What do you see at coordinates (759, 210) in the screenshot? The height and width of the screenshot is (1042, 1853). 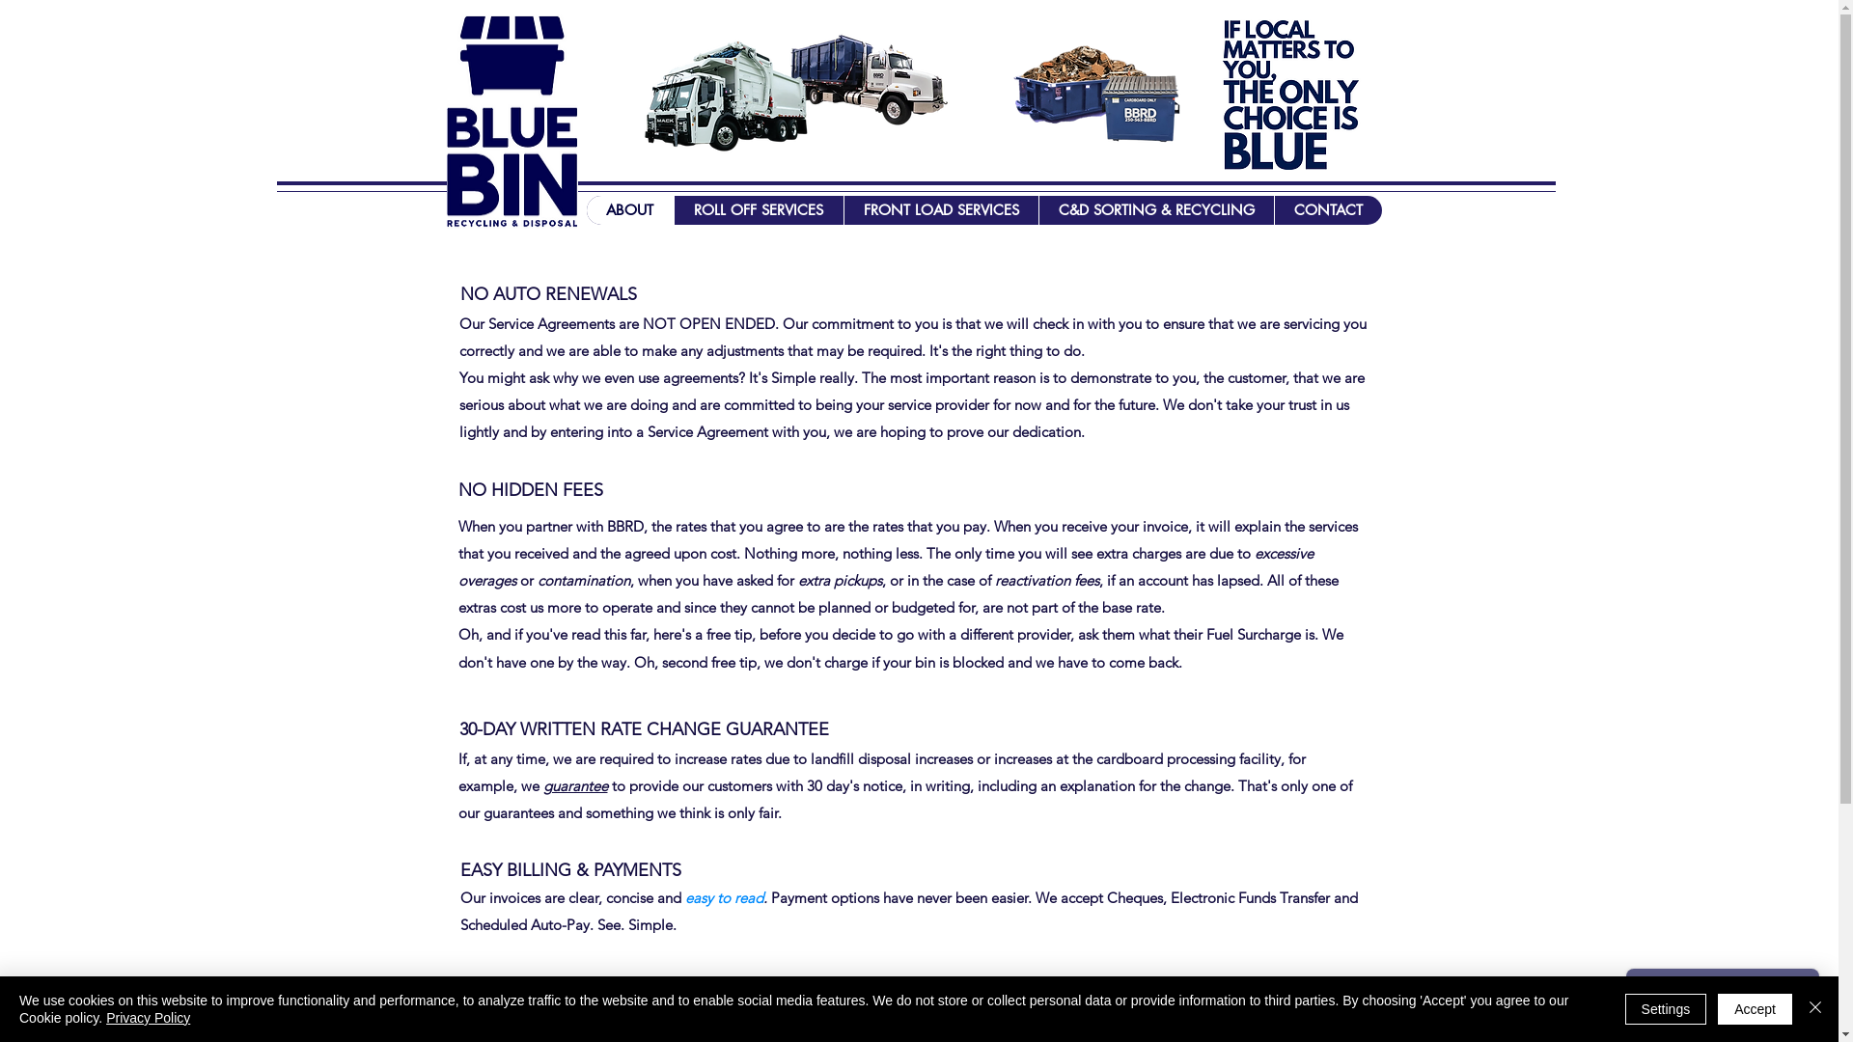 I see `ROLL OFF SERVICES` at bounding box center [759, 210].